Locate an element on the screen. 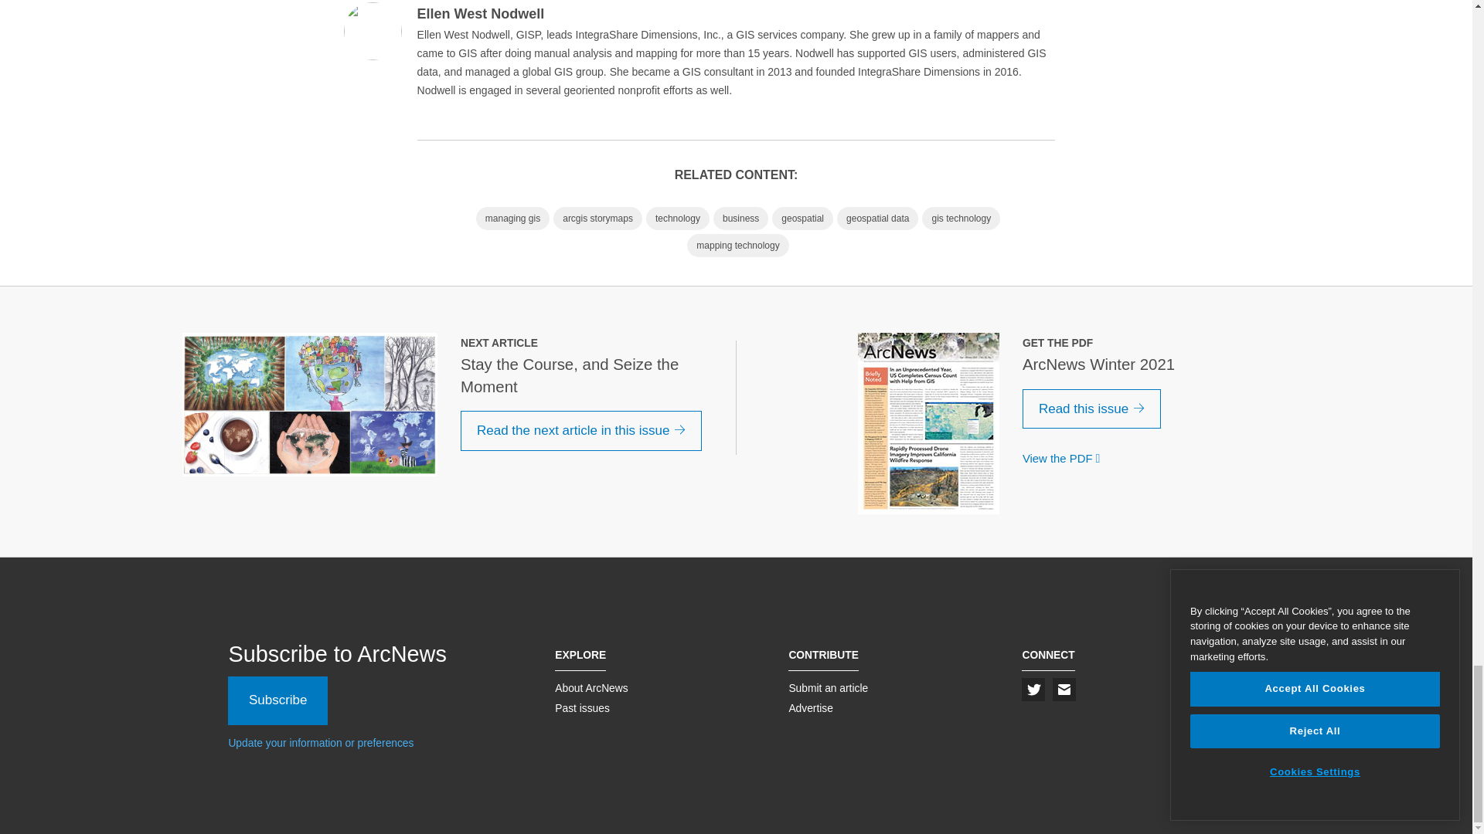 The height and width of the screenshot is (834, 1484). Submit an article is located at coordinates (828, 687).